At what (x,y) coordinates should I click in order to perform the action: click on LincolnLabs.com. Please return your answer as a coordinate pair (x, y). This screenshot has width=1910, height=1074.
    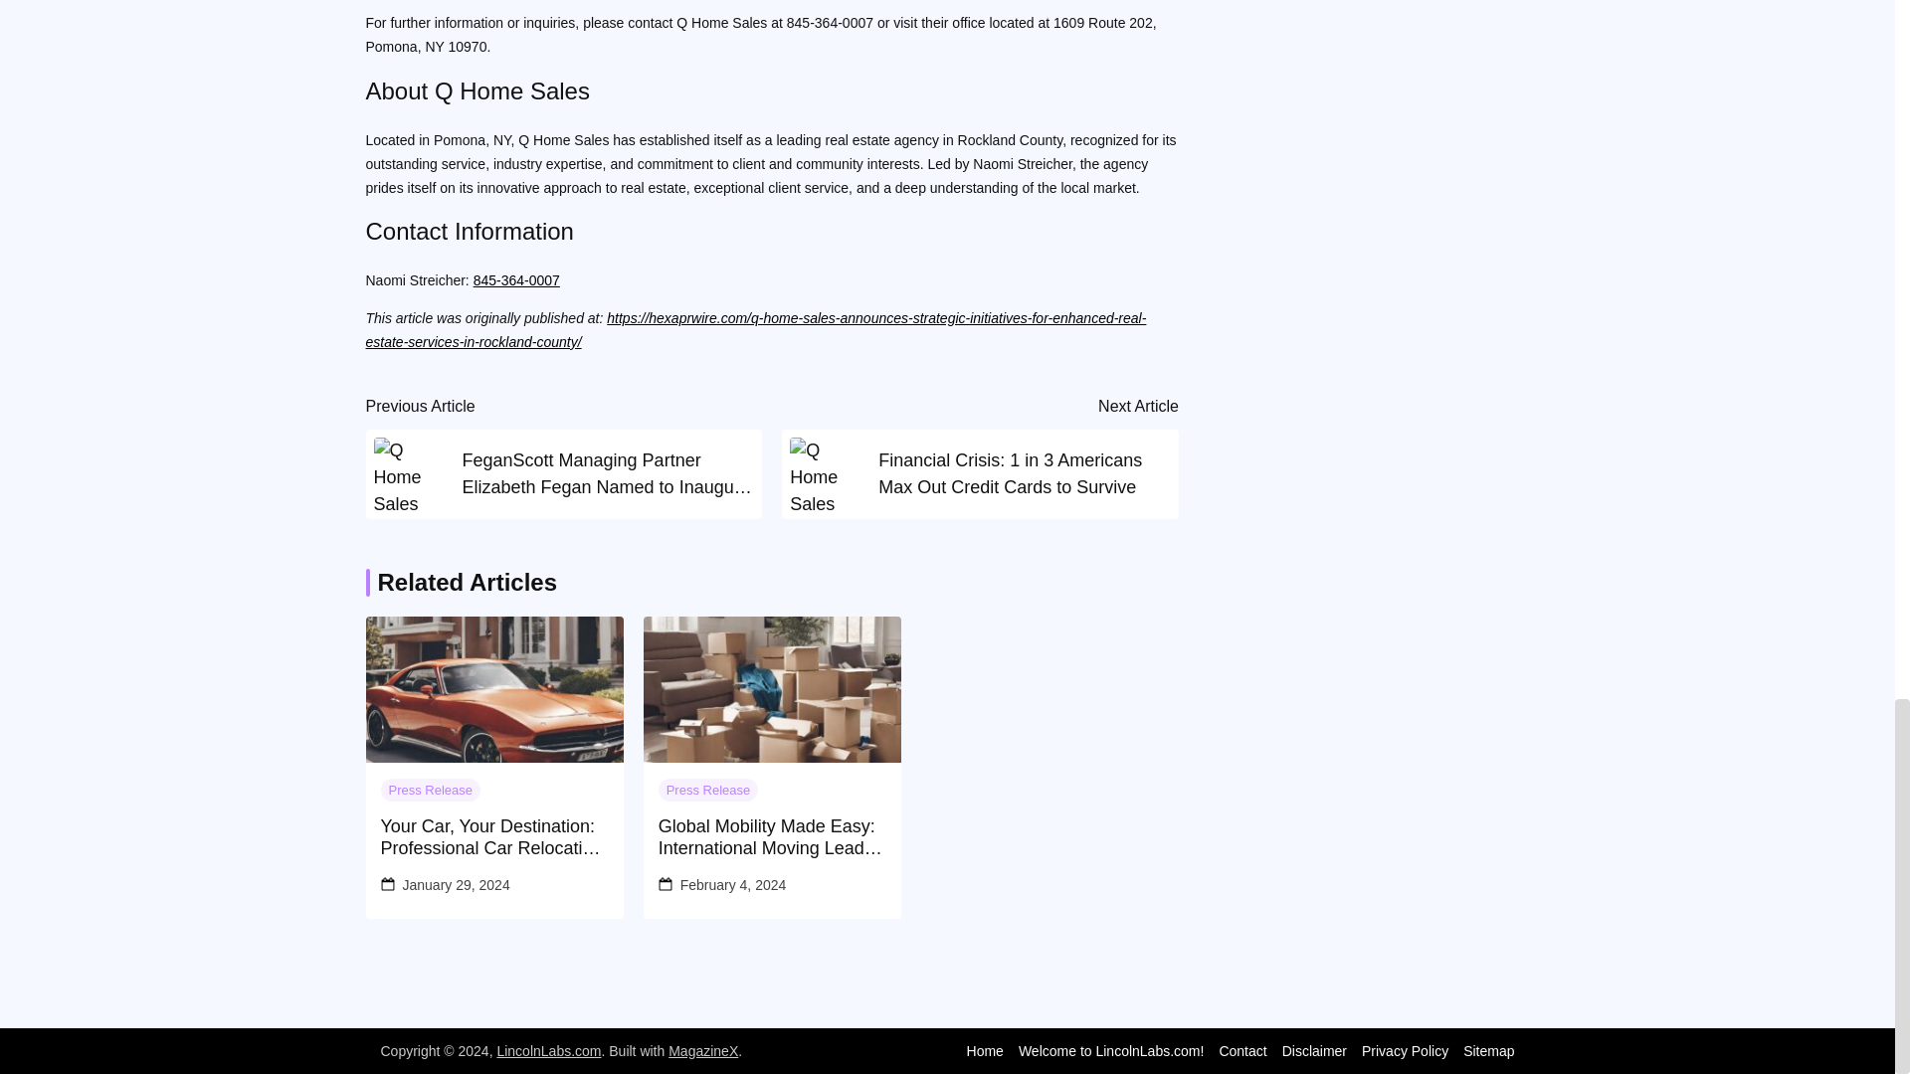
    Looking at the image, I should click on (549, 1050).